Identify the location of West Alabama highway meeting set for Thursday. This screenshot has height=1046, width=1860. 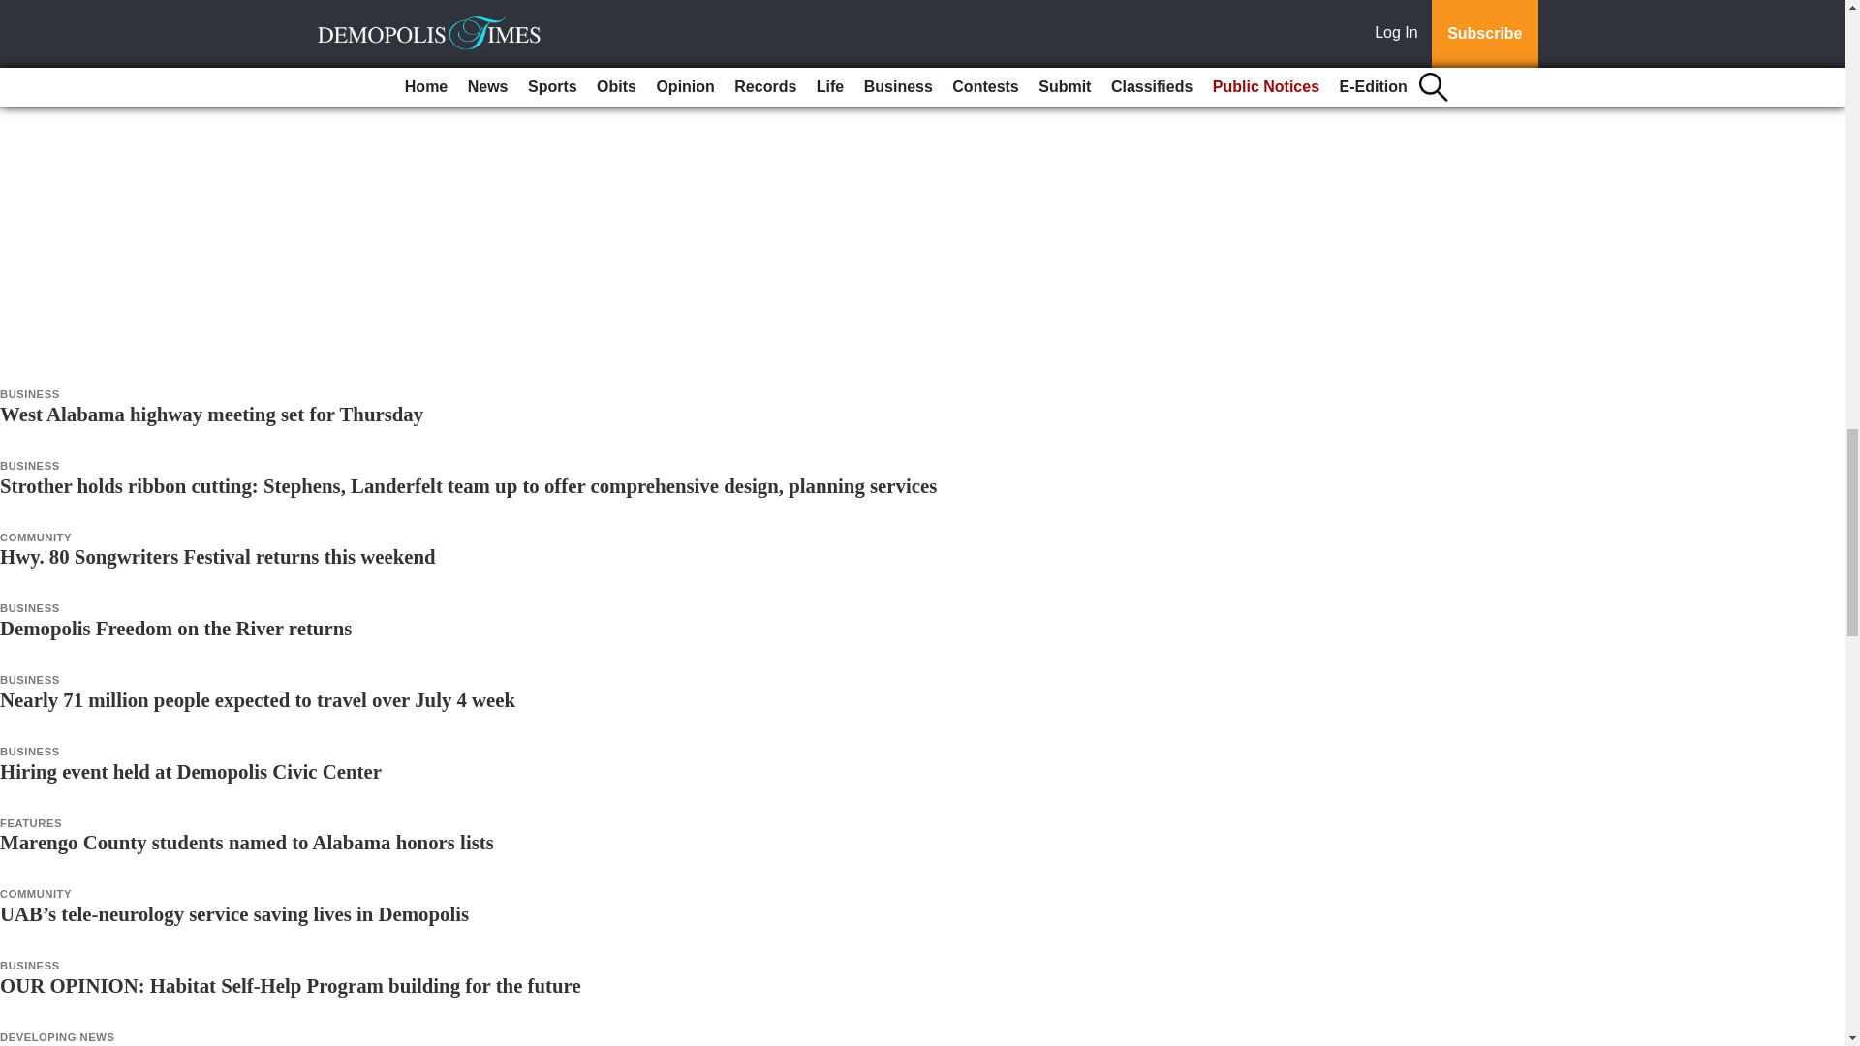
(211, 413).